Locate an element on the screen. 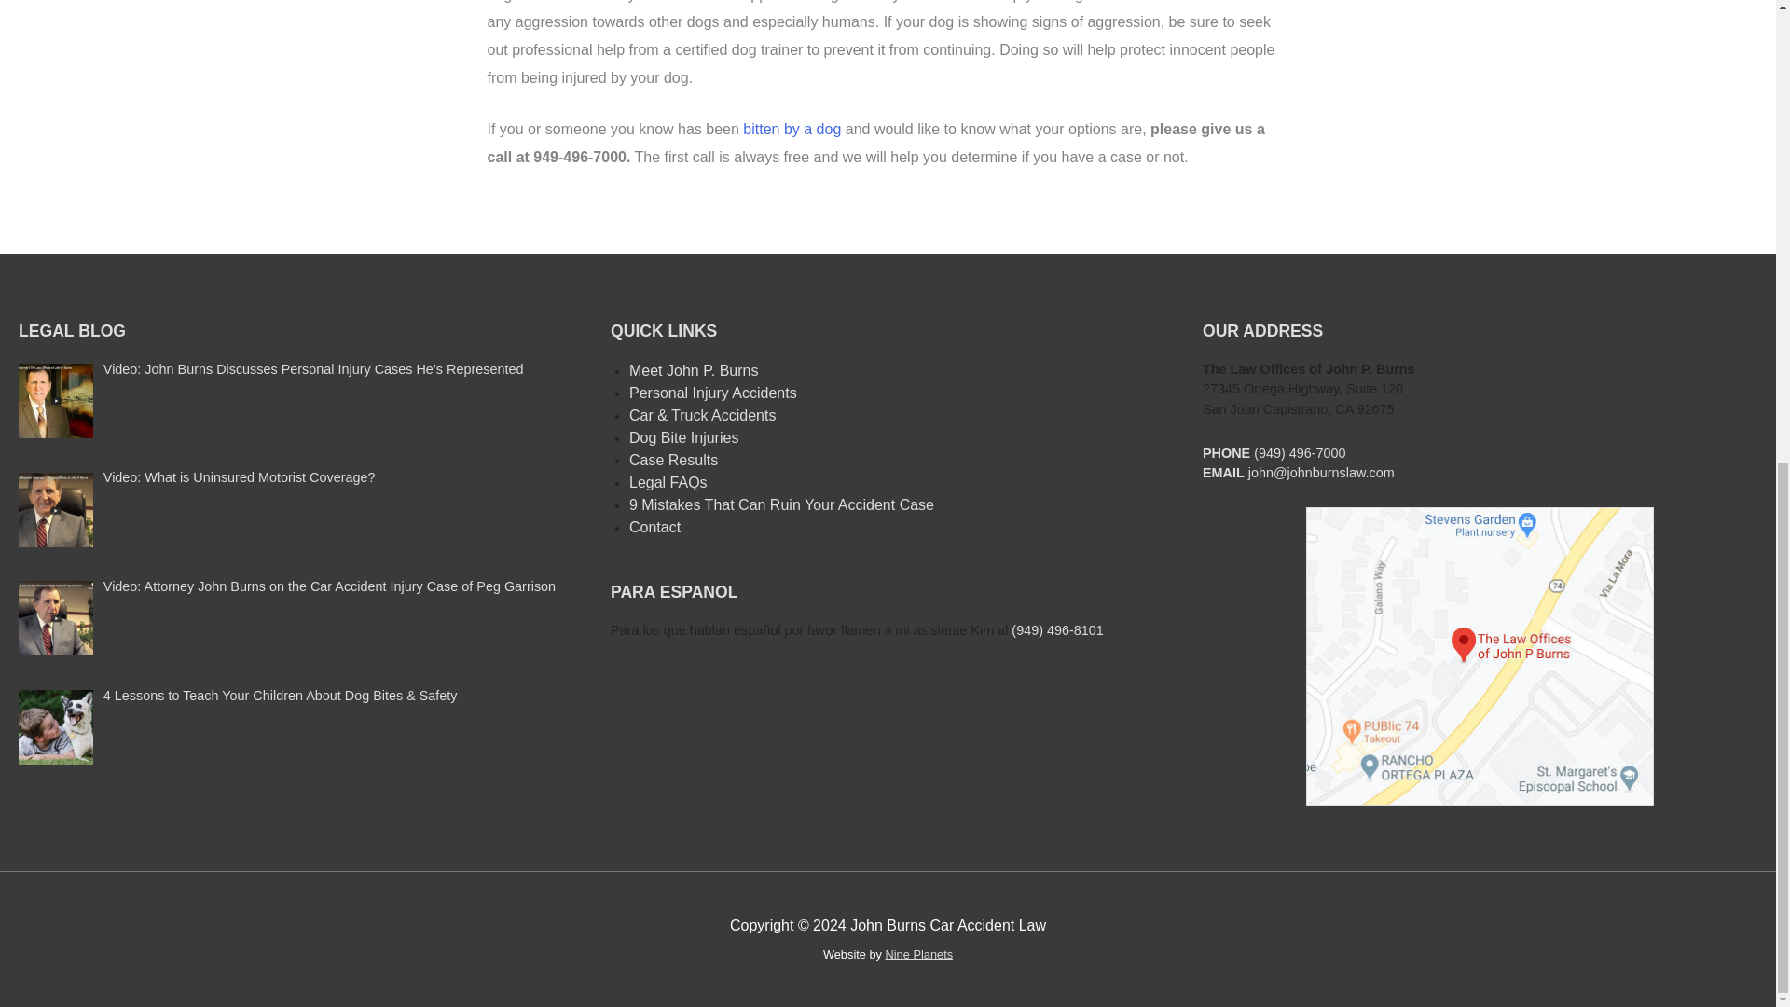 Image resolution: width=1790 pixels, height=1007 pixels. Dog Bite Injuries is located at coordinates (683, 438).